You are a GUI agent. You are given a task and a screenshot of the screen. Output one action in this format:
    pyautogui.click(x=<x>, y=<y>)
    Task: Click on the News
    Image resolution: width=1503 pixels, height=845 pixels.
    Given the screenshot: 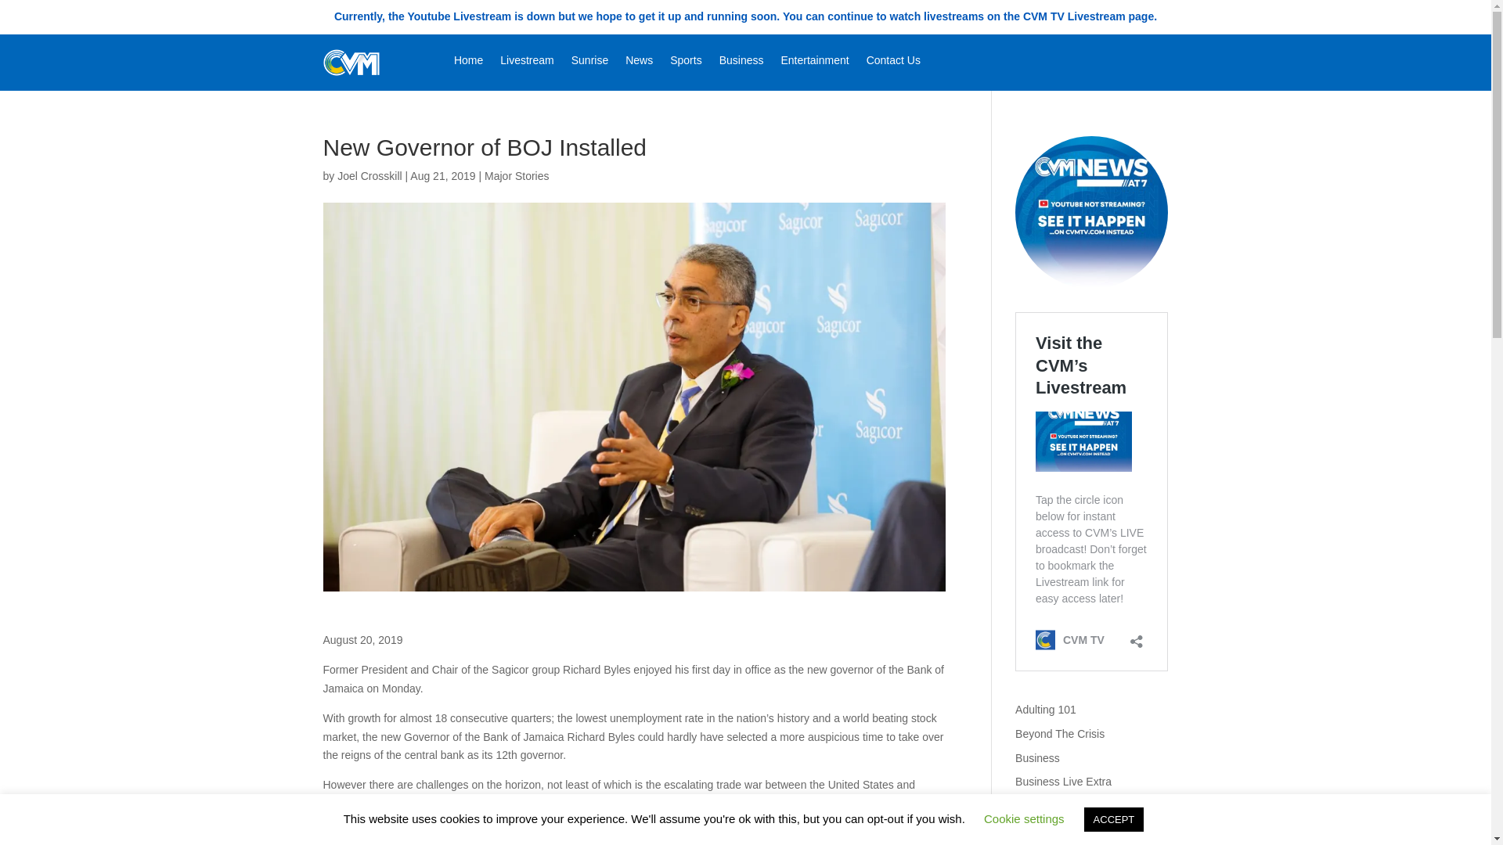 What is the action you would take?
    pyautogui.click(x=639, y=63)
    